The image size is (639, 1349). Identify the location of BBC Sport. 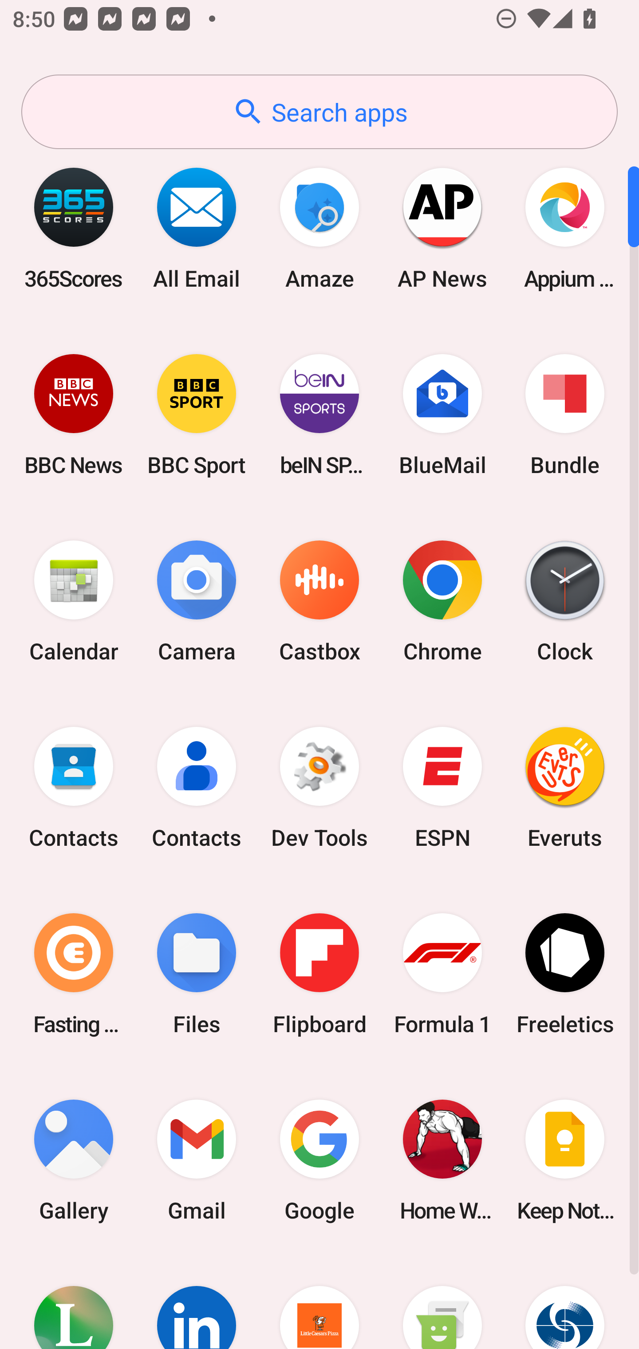
(197, 414).